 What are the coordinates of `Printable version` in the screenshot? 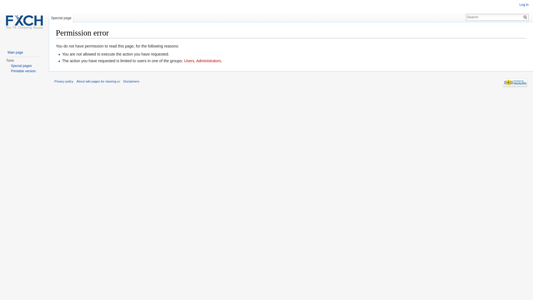 It's located at (23, 71).